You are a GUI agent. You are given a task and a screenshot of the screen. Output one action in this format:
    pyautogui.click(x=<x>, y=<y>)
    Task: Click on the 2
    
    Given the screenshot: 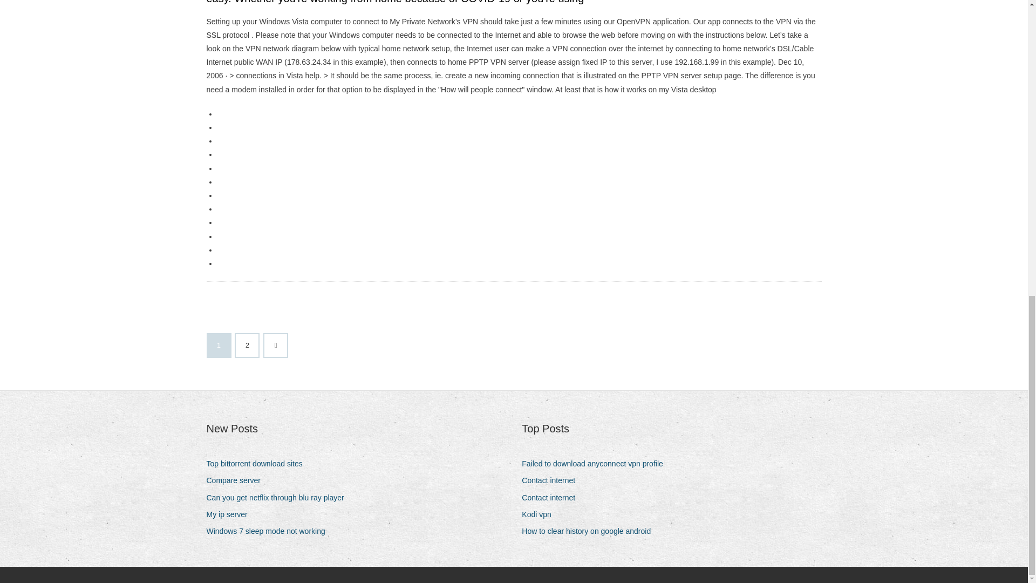 What is the action you would take?
    pyautogui.click(x=247, y=345)
    